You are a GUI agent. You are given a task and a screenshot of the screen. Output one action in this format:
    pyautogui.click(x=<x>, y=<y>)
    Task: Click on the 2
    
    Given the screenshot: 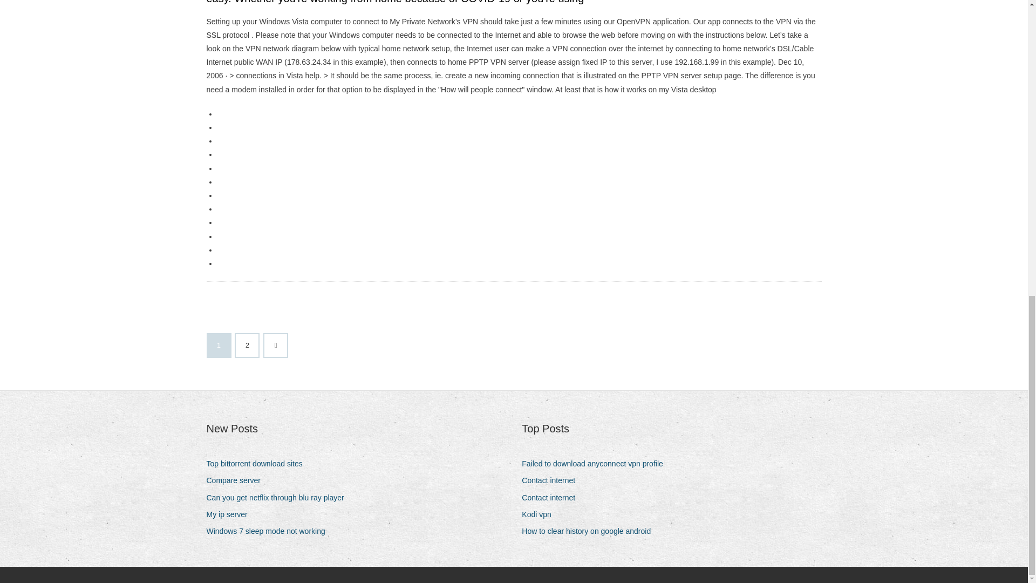 What is the action you would take?
    pyautogui.click(x=247, y=345)
    